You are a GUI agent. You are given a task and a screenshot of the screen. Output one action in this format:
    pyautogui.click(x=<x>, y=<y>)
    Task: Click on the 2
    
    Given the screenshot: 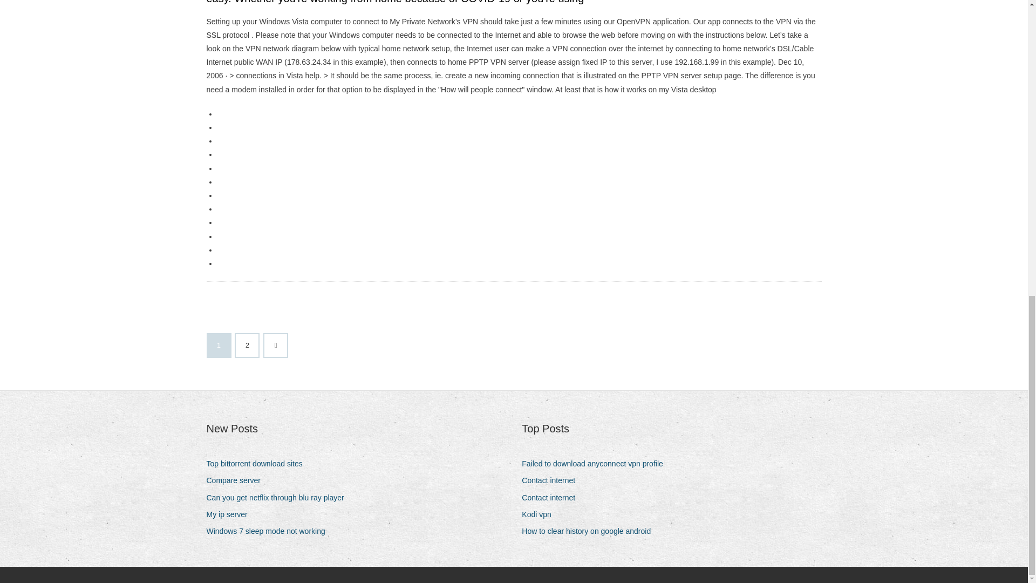 What is the action you would take?
    pyautogui.click(x=247, y=345)
    